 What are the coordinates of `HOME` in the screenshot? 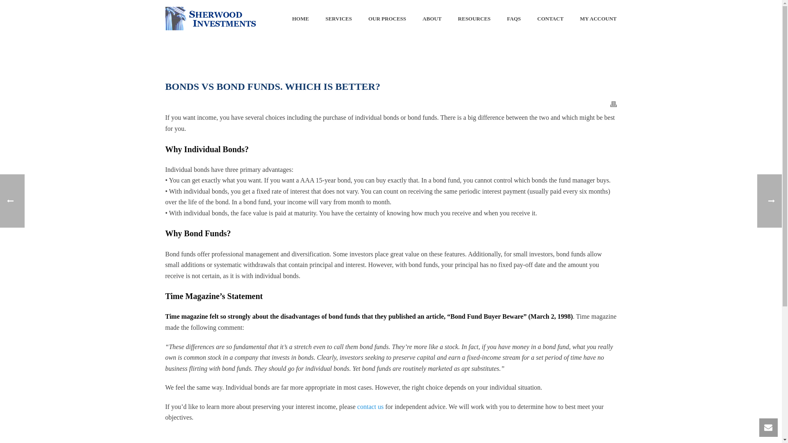 It's located at (300, 19).